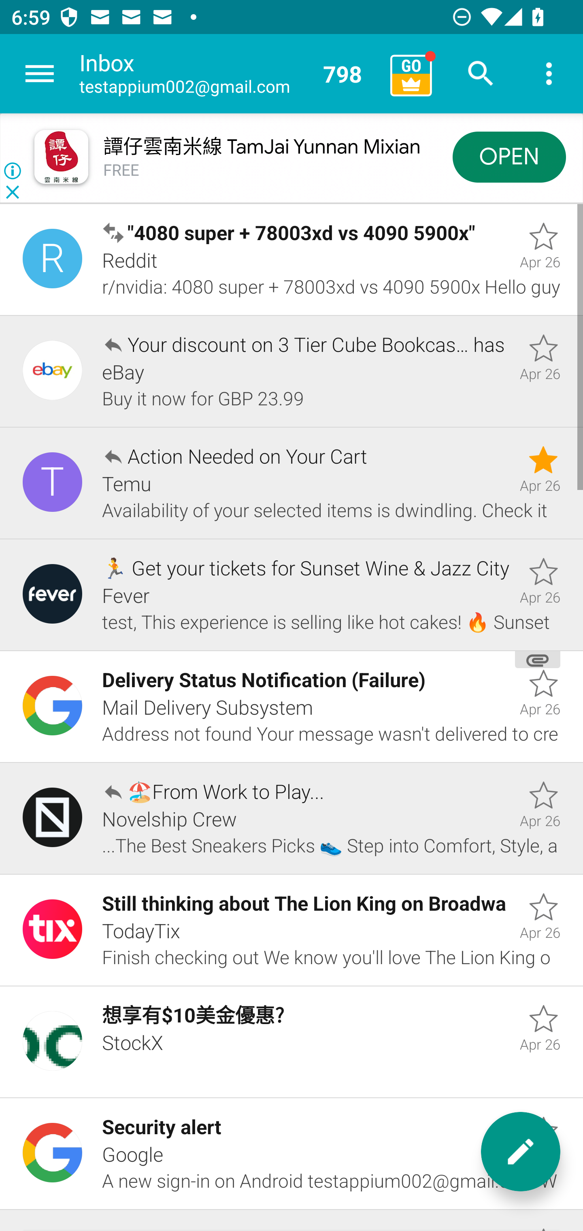 This screenshot has height=1231, width=583. Describe the element at coordinates (549, 74) in the screenshot. I see `More options` at that location.